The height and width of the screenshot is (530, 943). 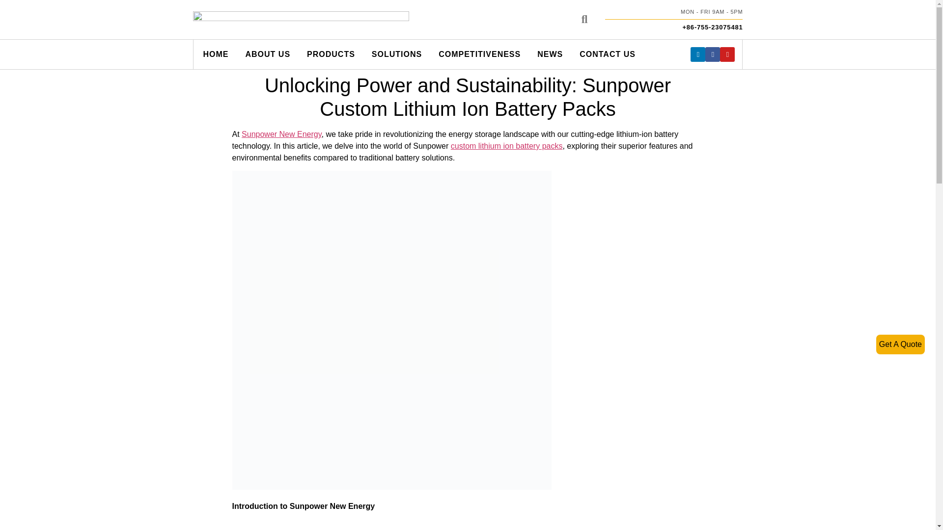 I want to click on PRODUCTS, so click(x=329, y=54).